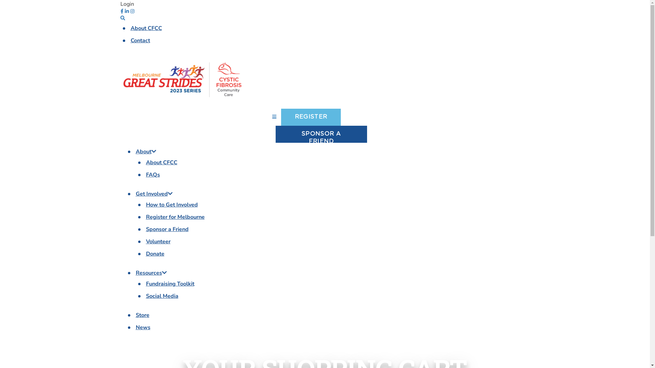 The image size is (655, 368). Describe the element at coordinates (143, 315) in the screenshot. I see `Store` at that location.